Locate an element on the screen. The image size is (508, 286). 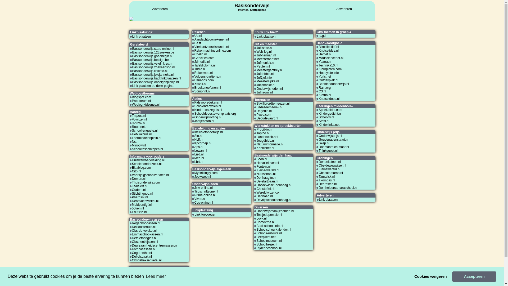
Hobbysite.info is located at coordinates (329, 73).